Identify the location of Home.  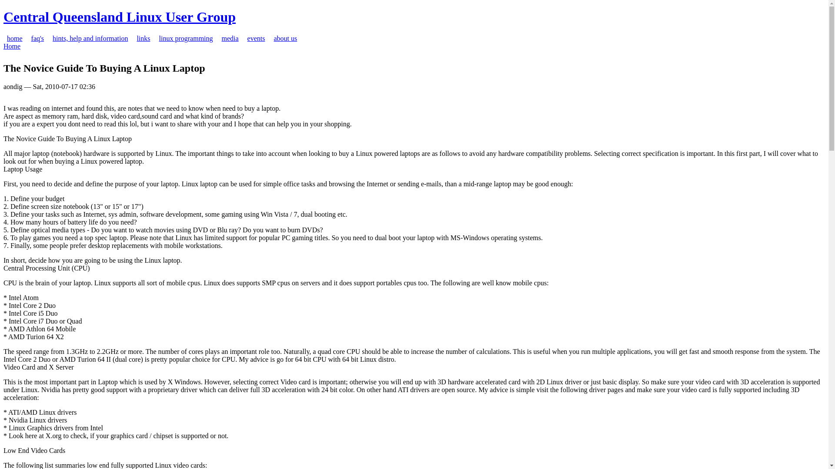
(12, 46).